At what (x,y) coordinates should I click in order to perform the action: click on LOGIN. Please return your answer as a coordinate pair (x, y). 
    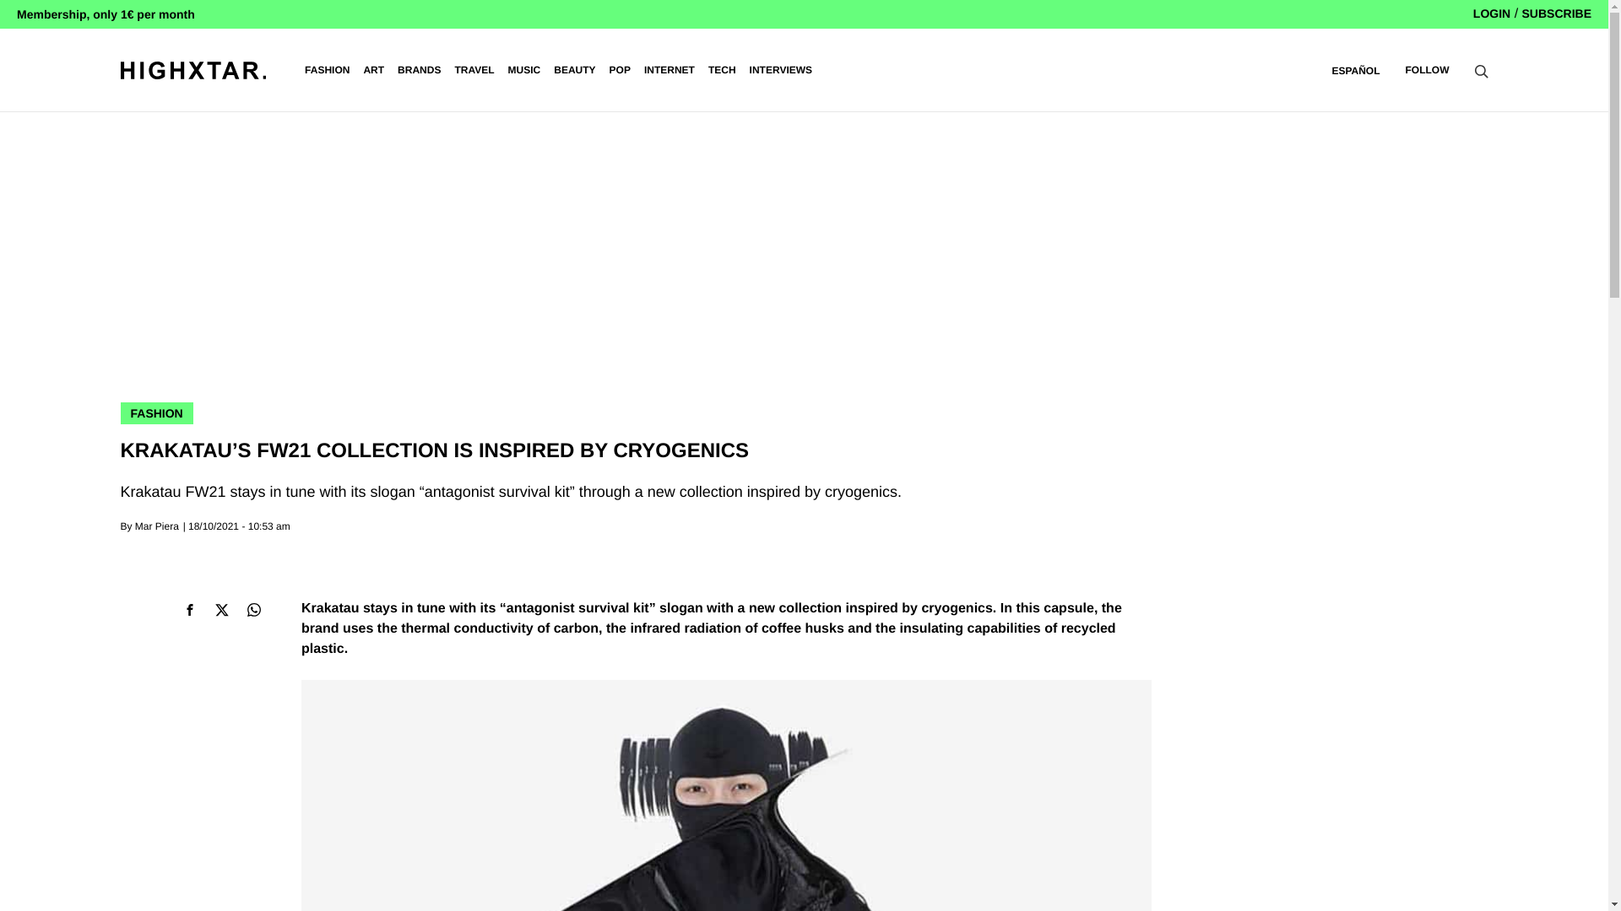
    Looking at the image, I should click on (1492, 13).